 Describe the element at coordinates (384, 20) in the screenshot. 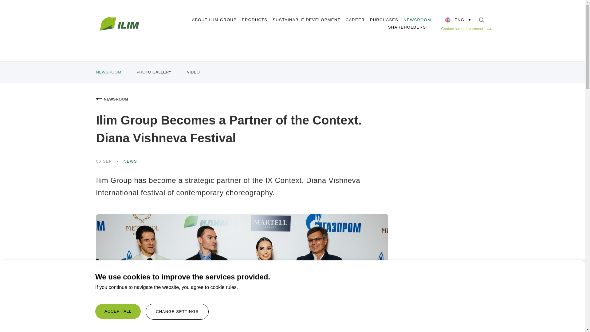

I see `PURCHASES` at that location.